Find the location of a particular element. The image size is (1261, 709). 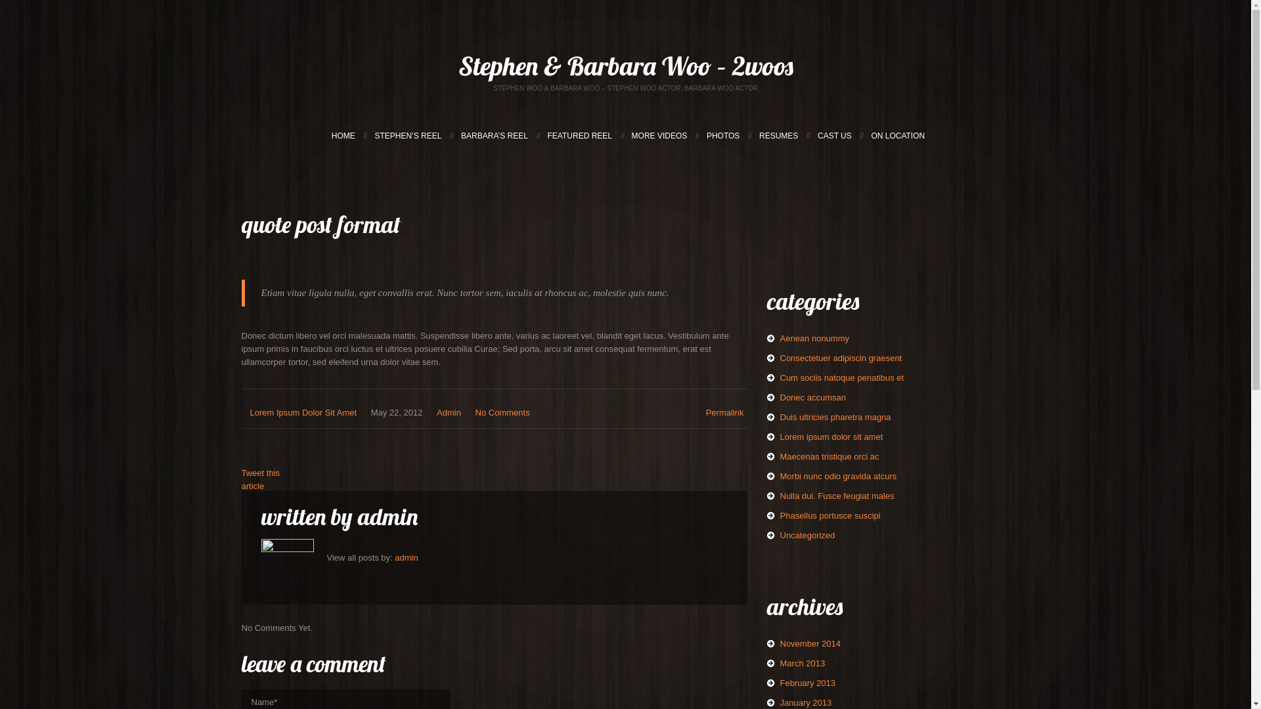

February 2013 is located at coordinates (808, 683).